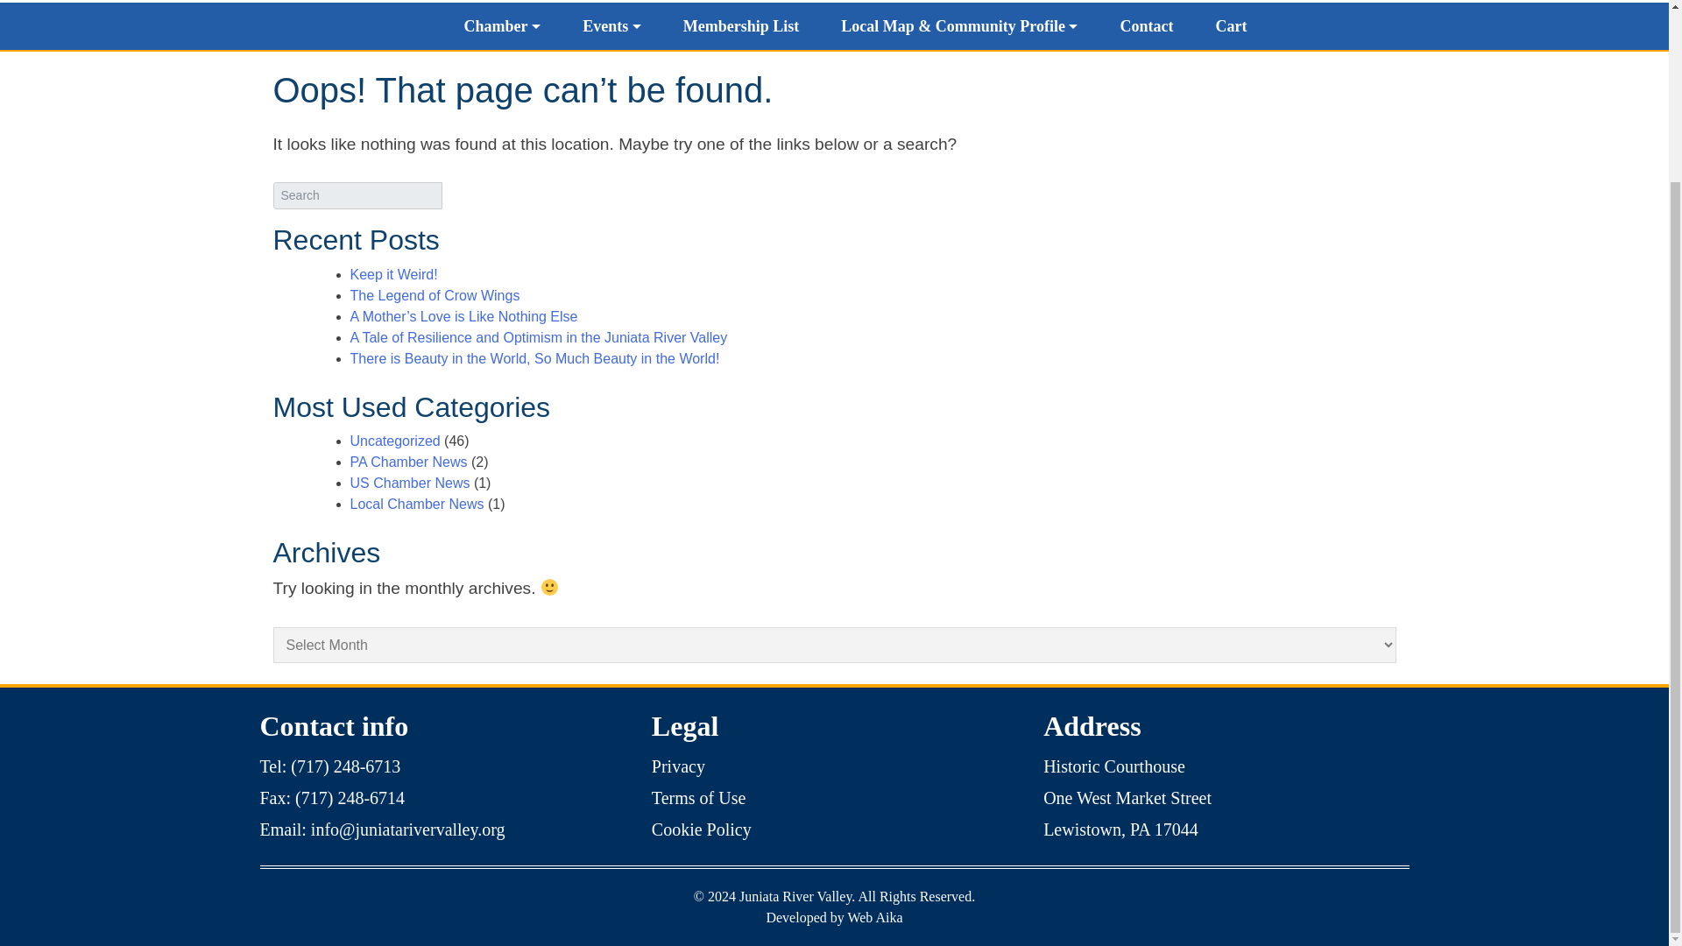  I want to click on US Chamber News, so click(410, 484).